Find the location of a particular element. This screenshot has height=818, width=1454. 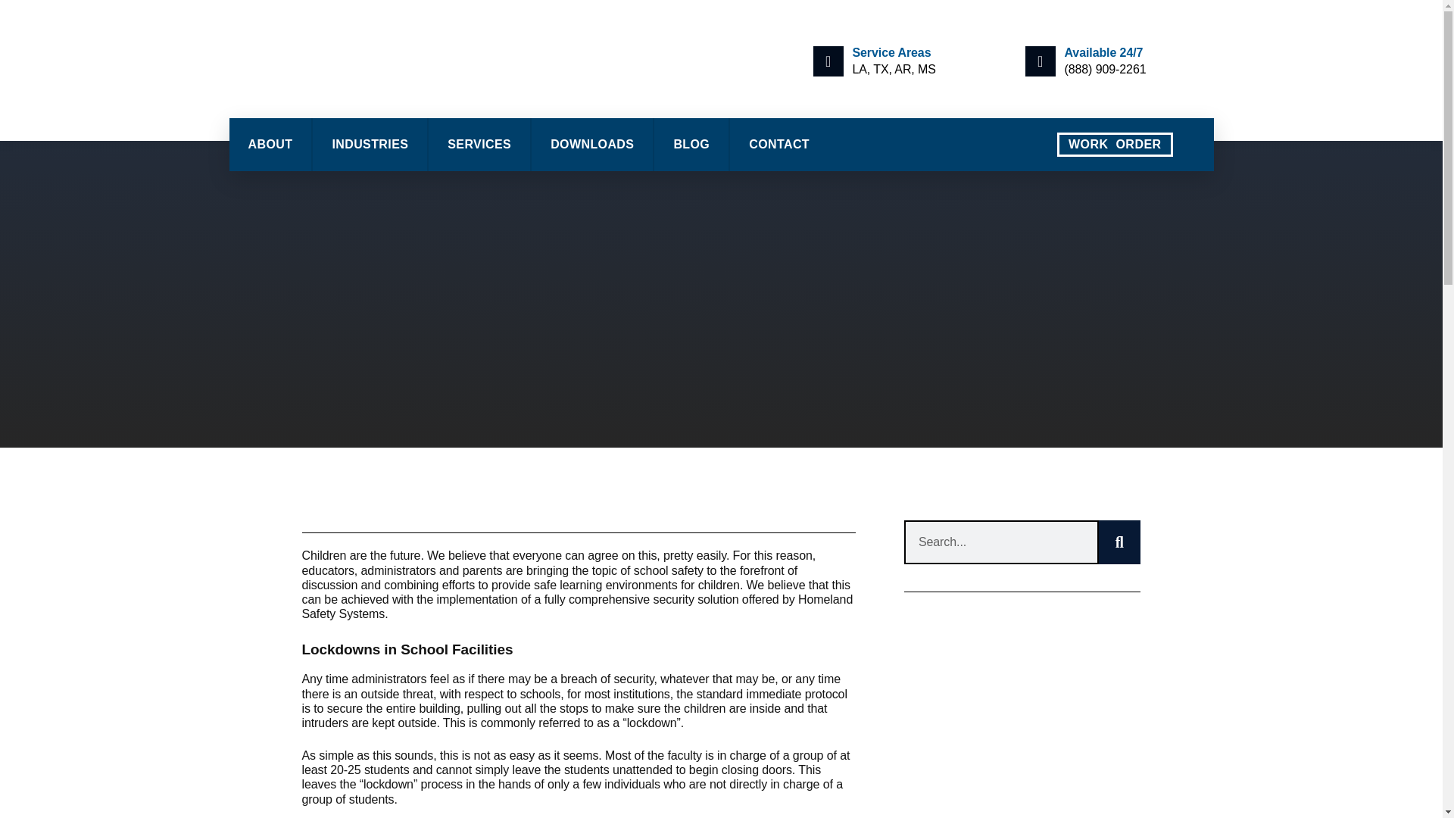

BLOG is located at coordinates (691, 144).